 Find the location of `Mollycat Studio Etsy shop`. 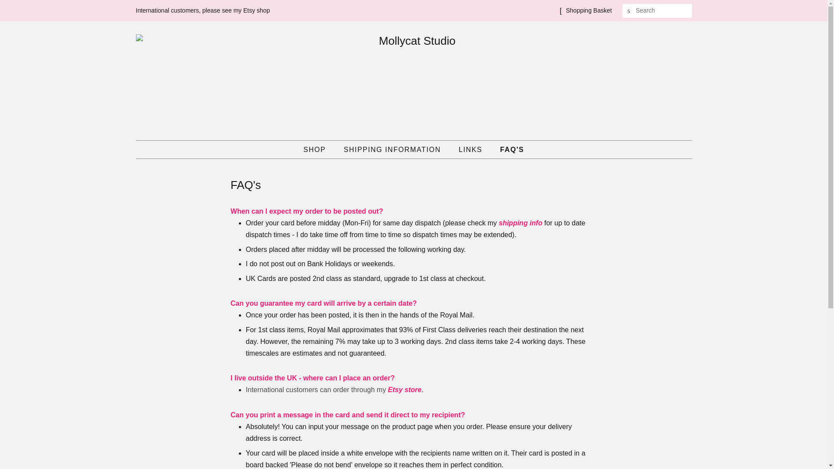

Mollycat Studio Etsy shop is located at coordinates (334, 390).